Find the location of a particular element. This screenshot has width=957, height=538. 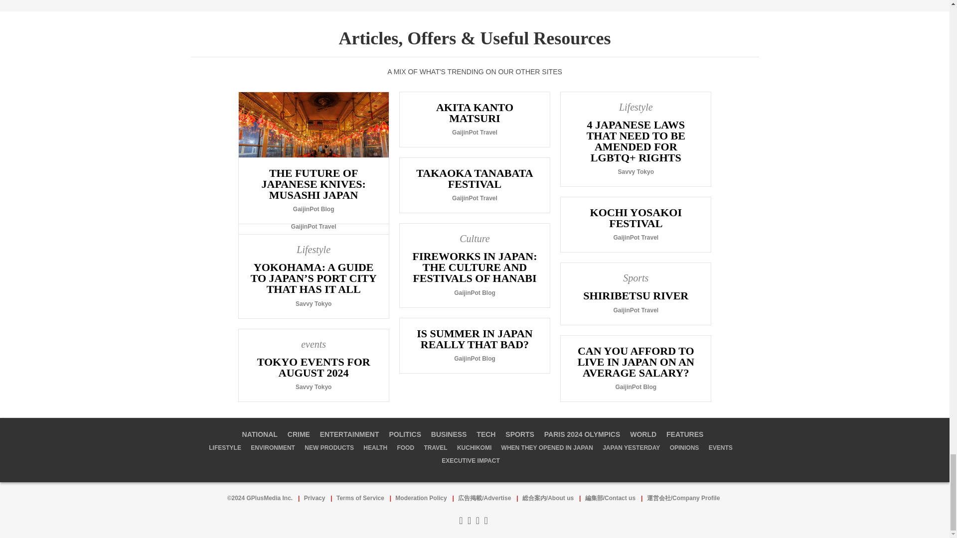

Akita Kanto Matsuri is located at coordinates (475, 119).